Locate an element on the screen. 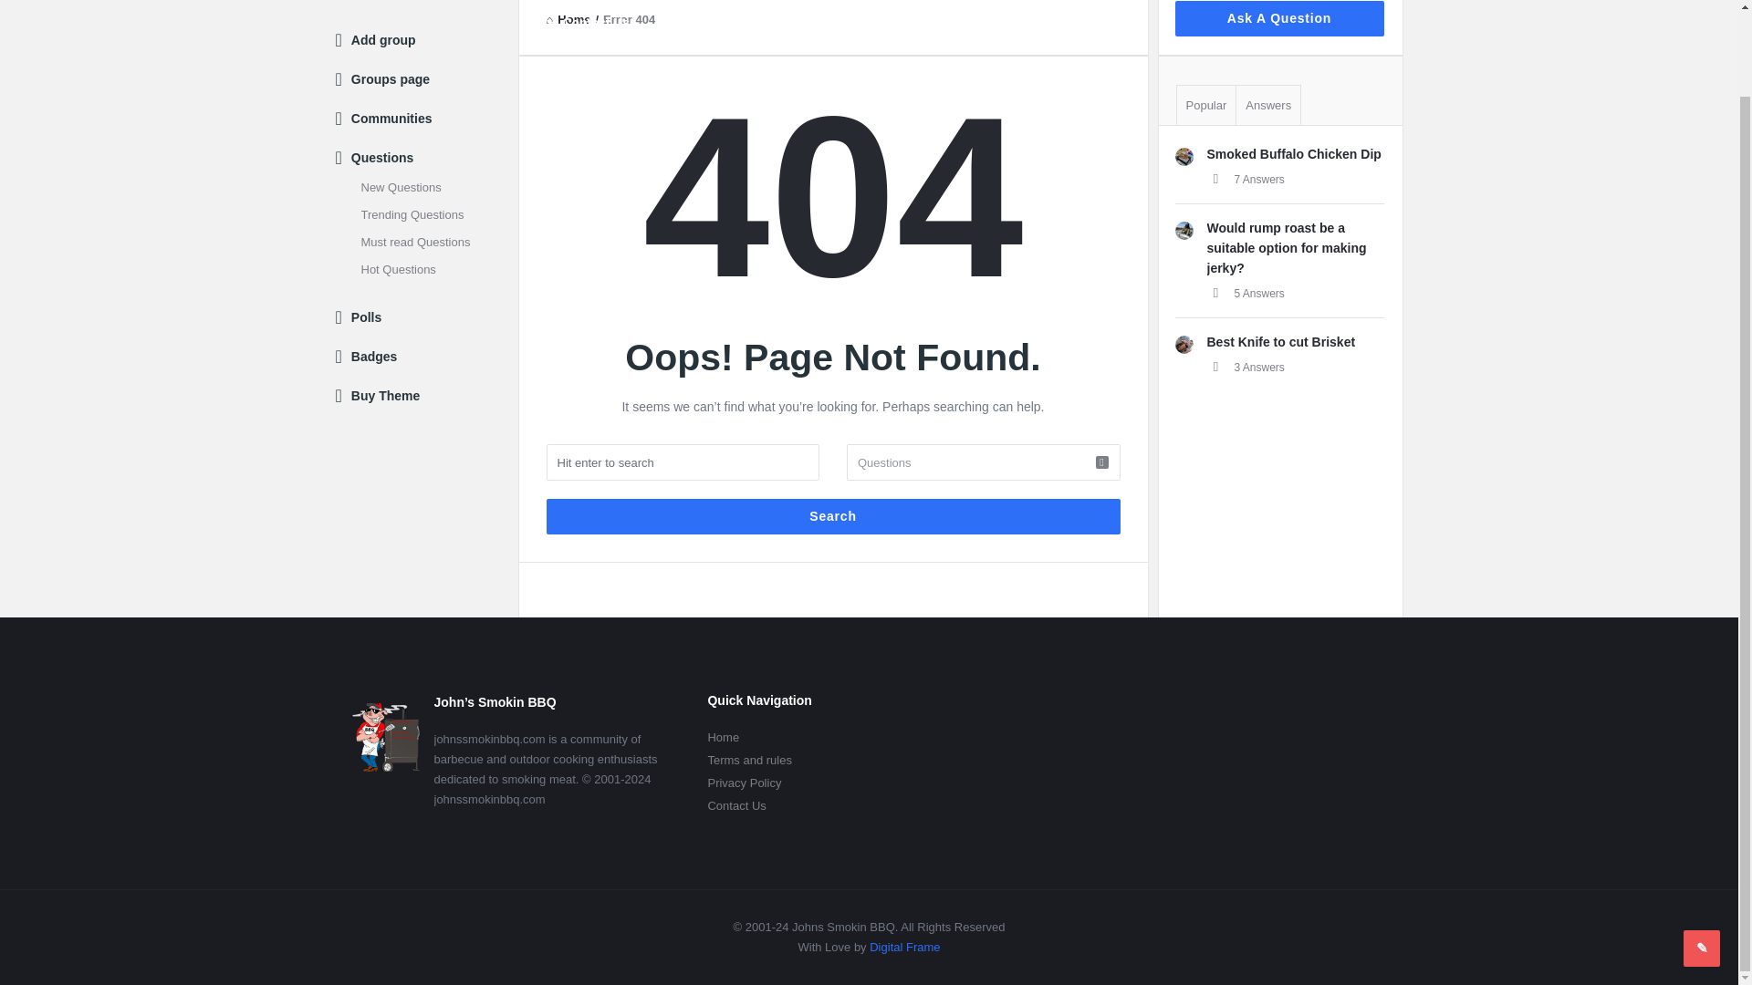  Smoked Buffalo Chicken Dip is located at coordinates (1293, 153).